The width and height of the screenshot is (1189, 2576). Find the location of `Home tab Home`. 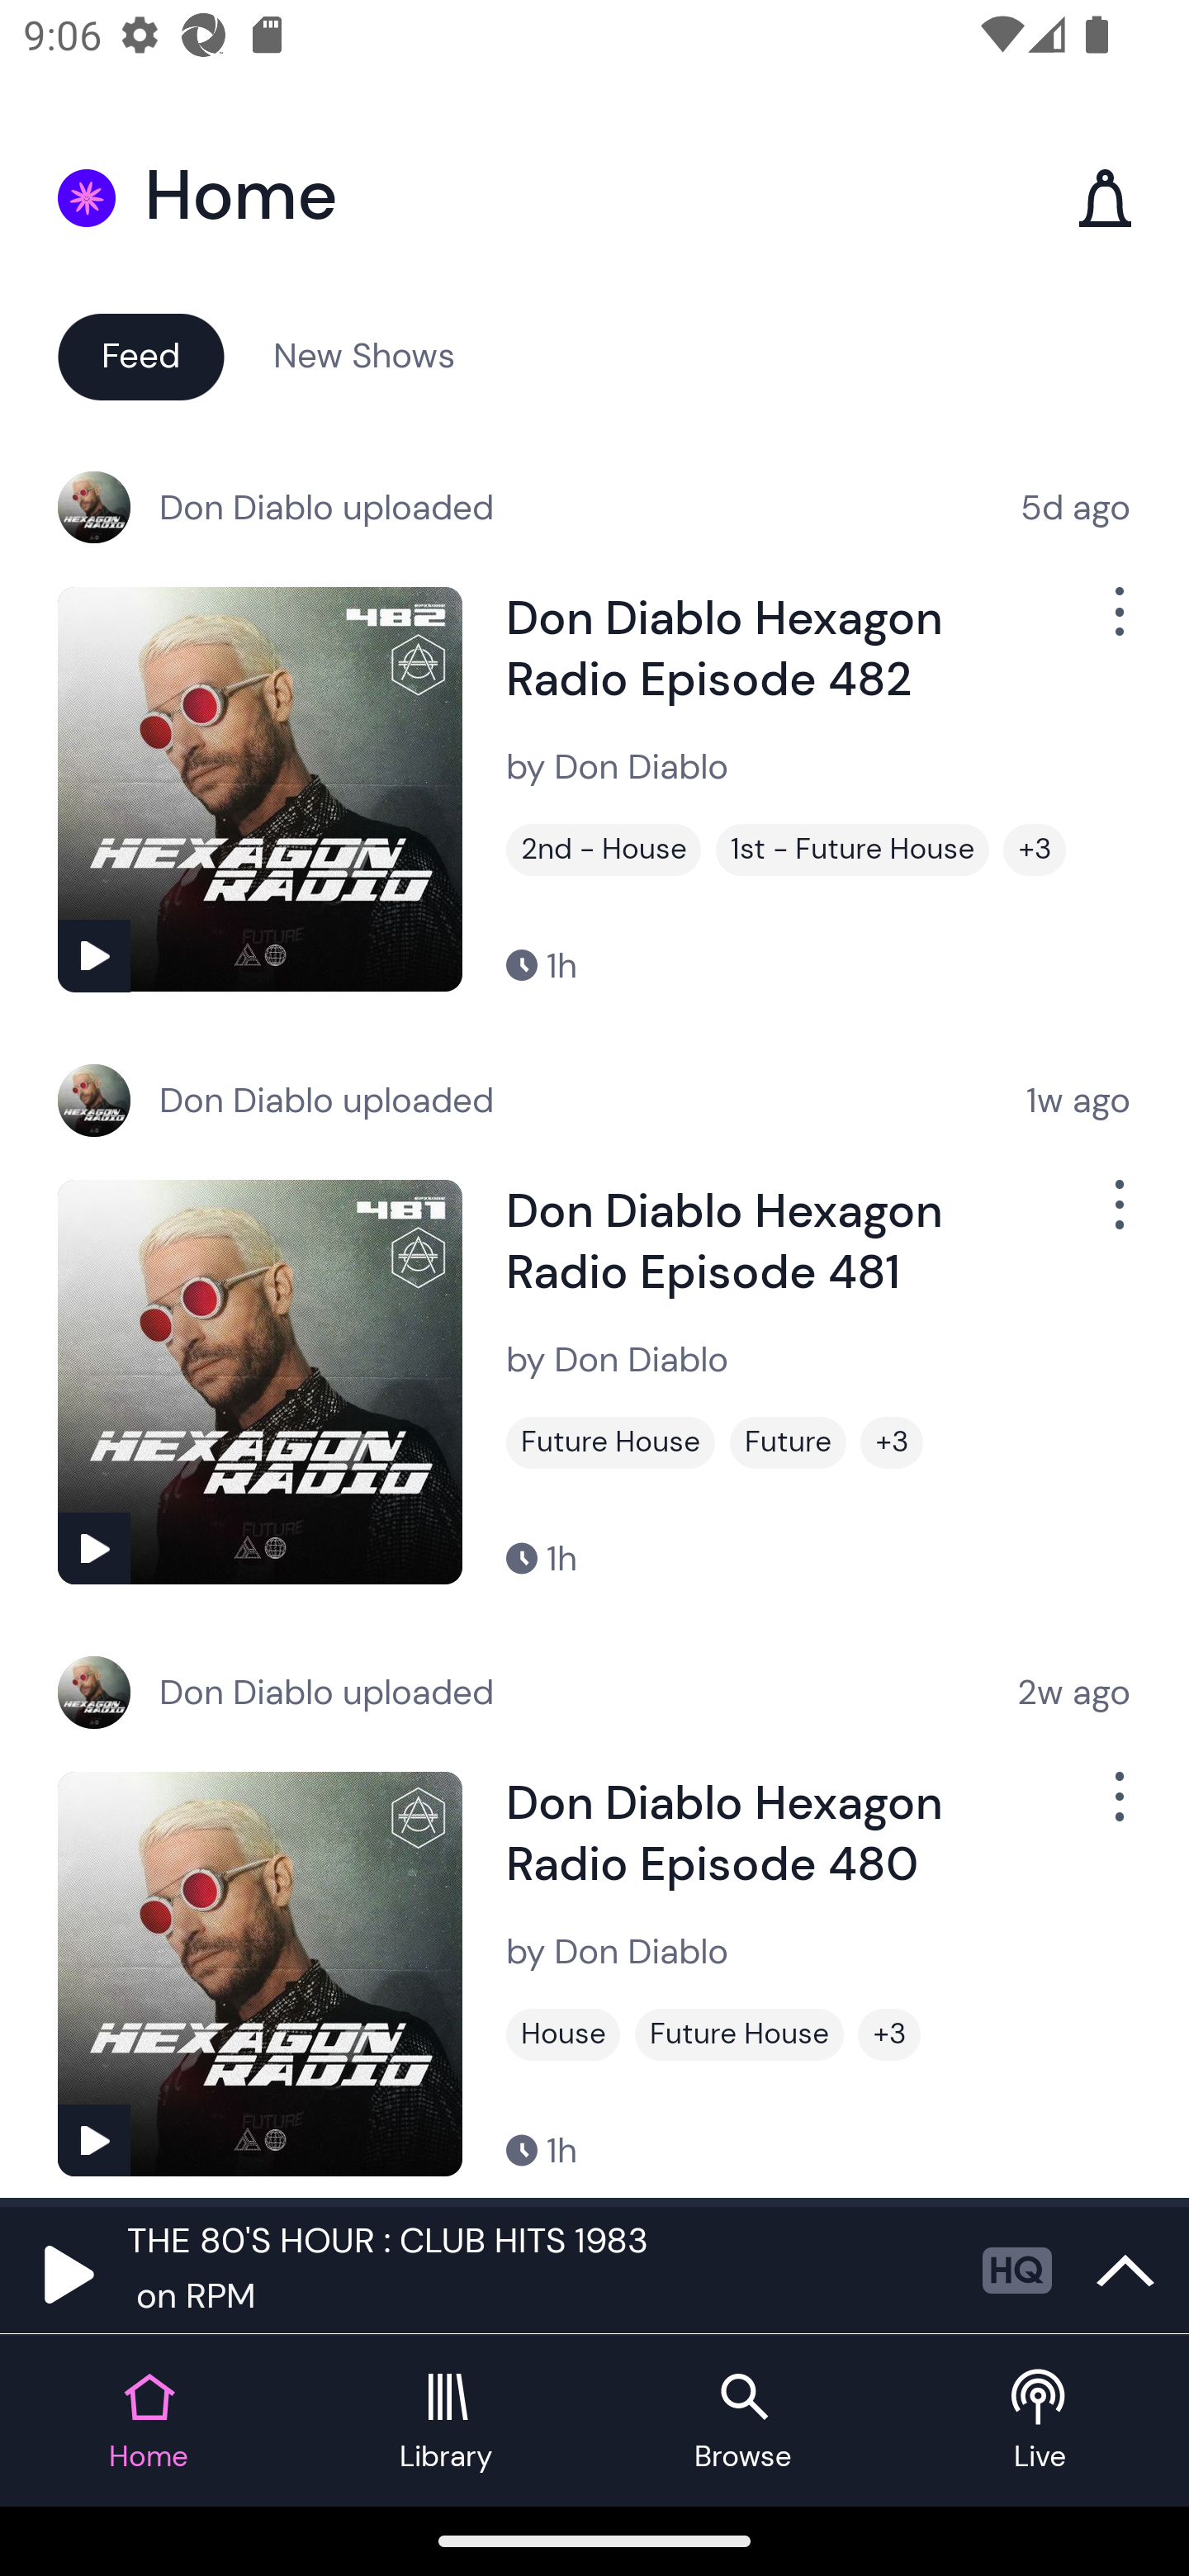

Home tab Home is located at coordinates (149, 2421).